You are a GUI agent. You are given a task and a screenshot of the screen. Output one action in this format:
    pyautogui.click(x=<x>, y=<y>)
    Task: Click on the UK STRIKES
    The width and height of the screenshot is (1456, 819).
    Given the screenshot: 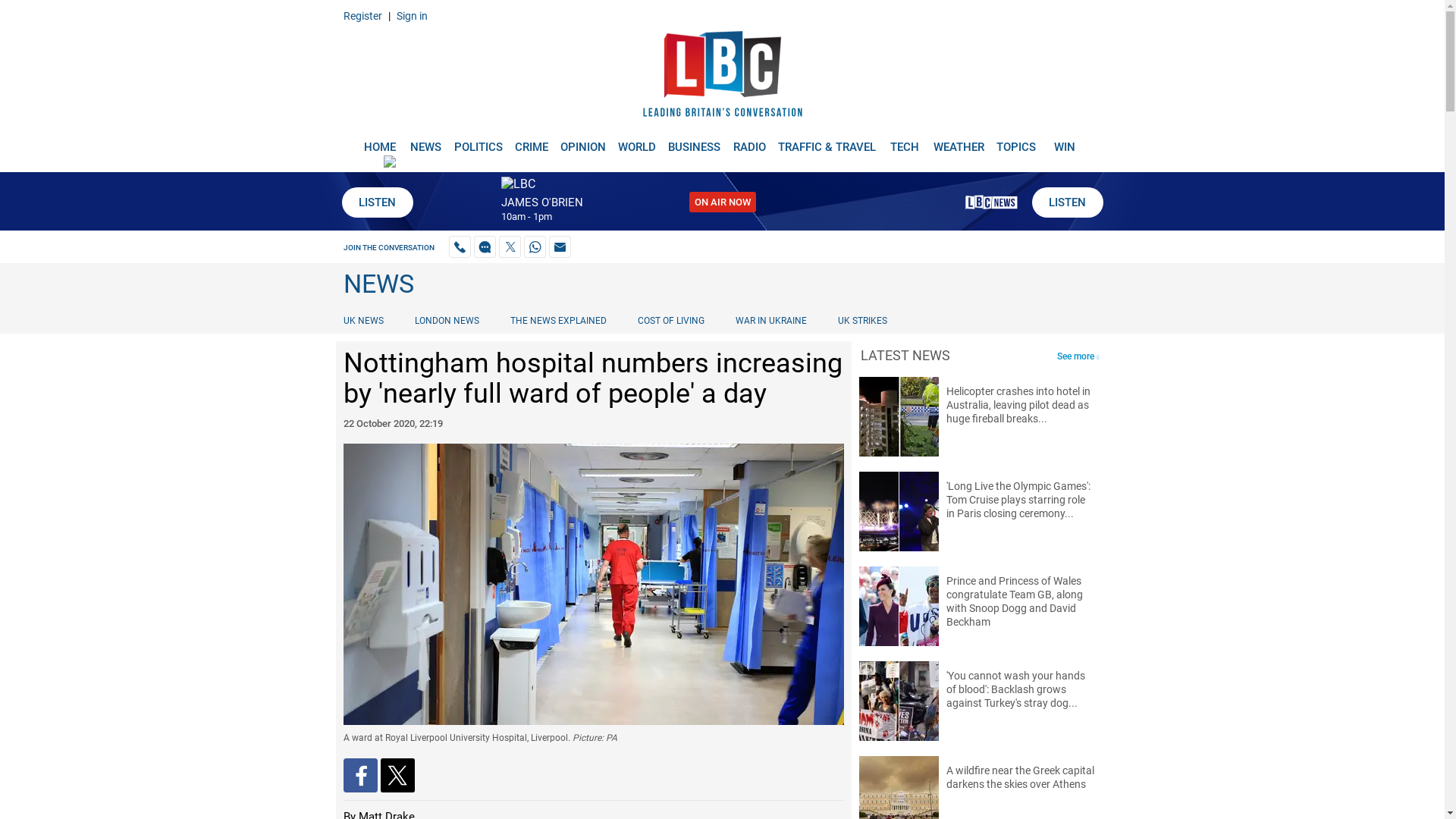 What is the action you would take?
    pyautogui.click(x=862, y=320)
    